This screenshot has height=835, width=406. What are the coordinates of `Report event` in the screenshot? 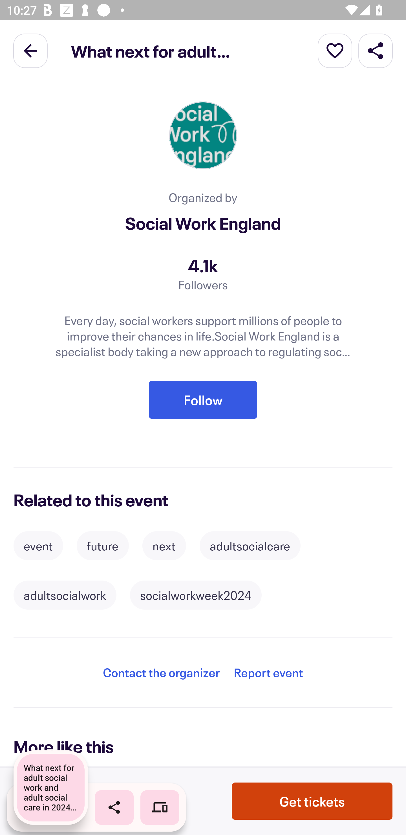 It's located at (268, 673).